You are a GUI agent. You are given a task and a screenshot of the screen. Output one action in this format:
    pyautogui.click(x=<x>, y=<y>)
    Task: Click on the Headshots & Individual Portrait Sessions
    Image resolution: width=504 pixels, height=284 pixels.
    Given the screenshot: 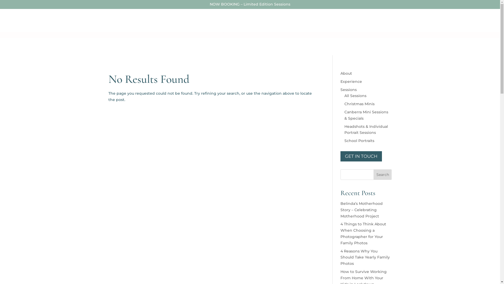 What is the action you would take?
    pyautogui.click(x=366, y=130)
    